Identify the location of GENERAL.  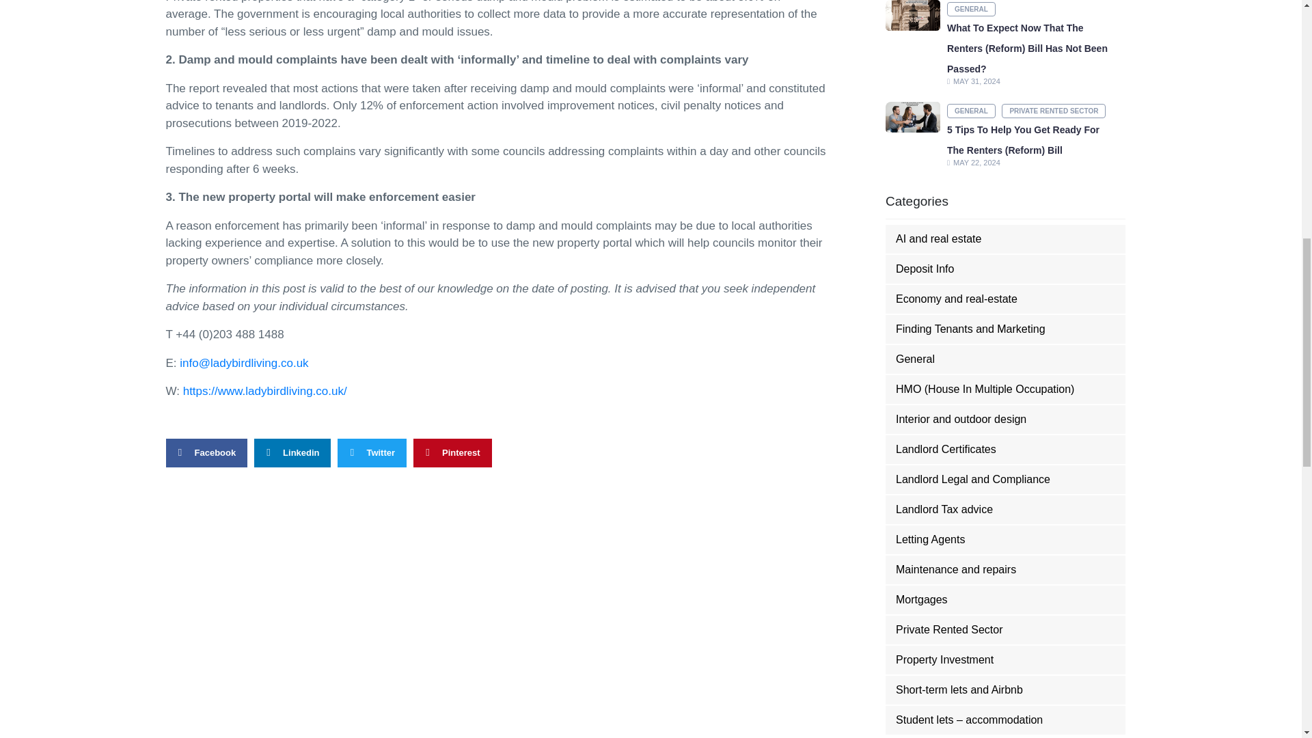
(972, 9).